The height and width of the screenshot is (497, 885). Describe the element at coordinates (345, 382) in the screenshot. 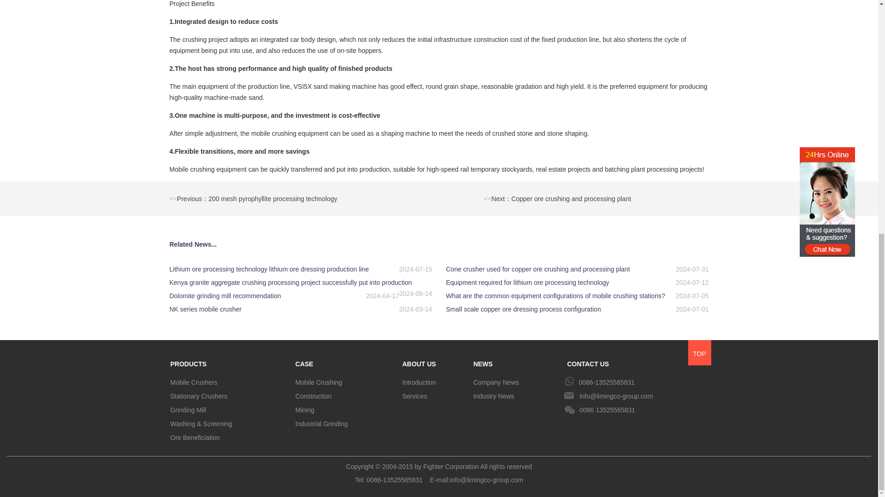

I see `Mobile Crushing` at that location.